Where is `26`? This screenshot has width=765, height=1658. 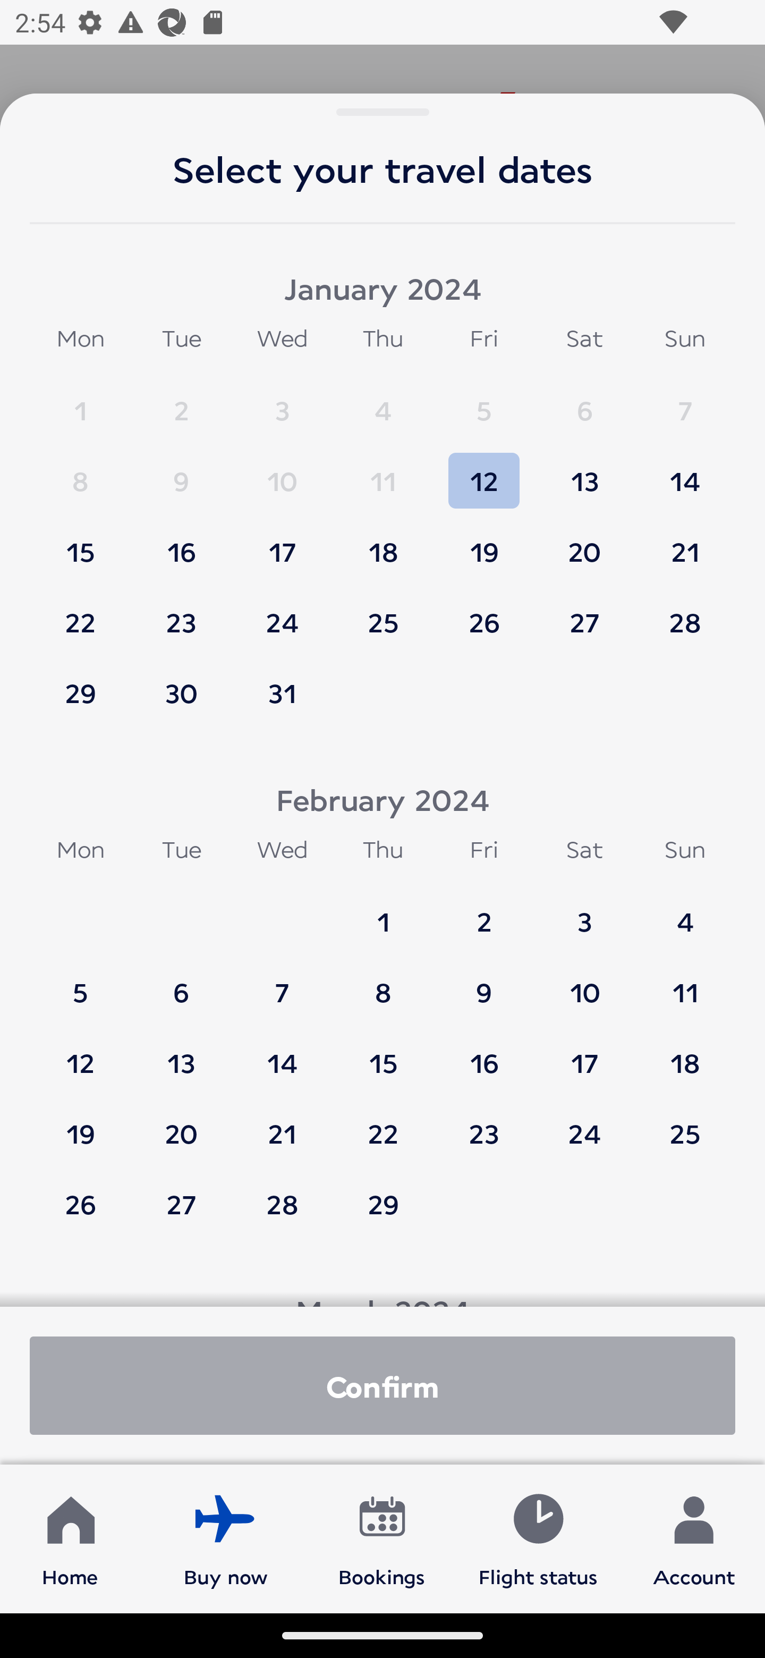 26 is located at coordinates (484, 612).